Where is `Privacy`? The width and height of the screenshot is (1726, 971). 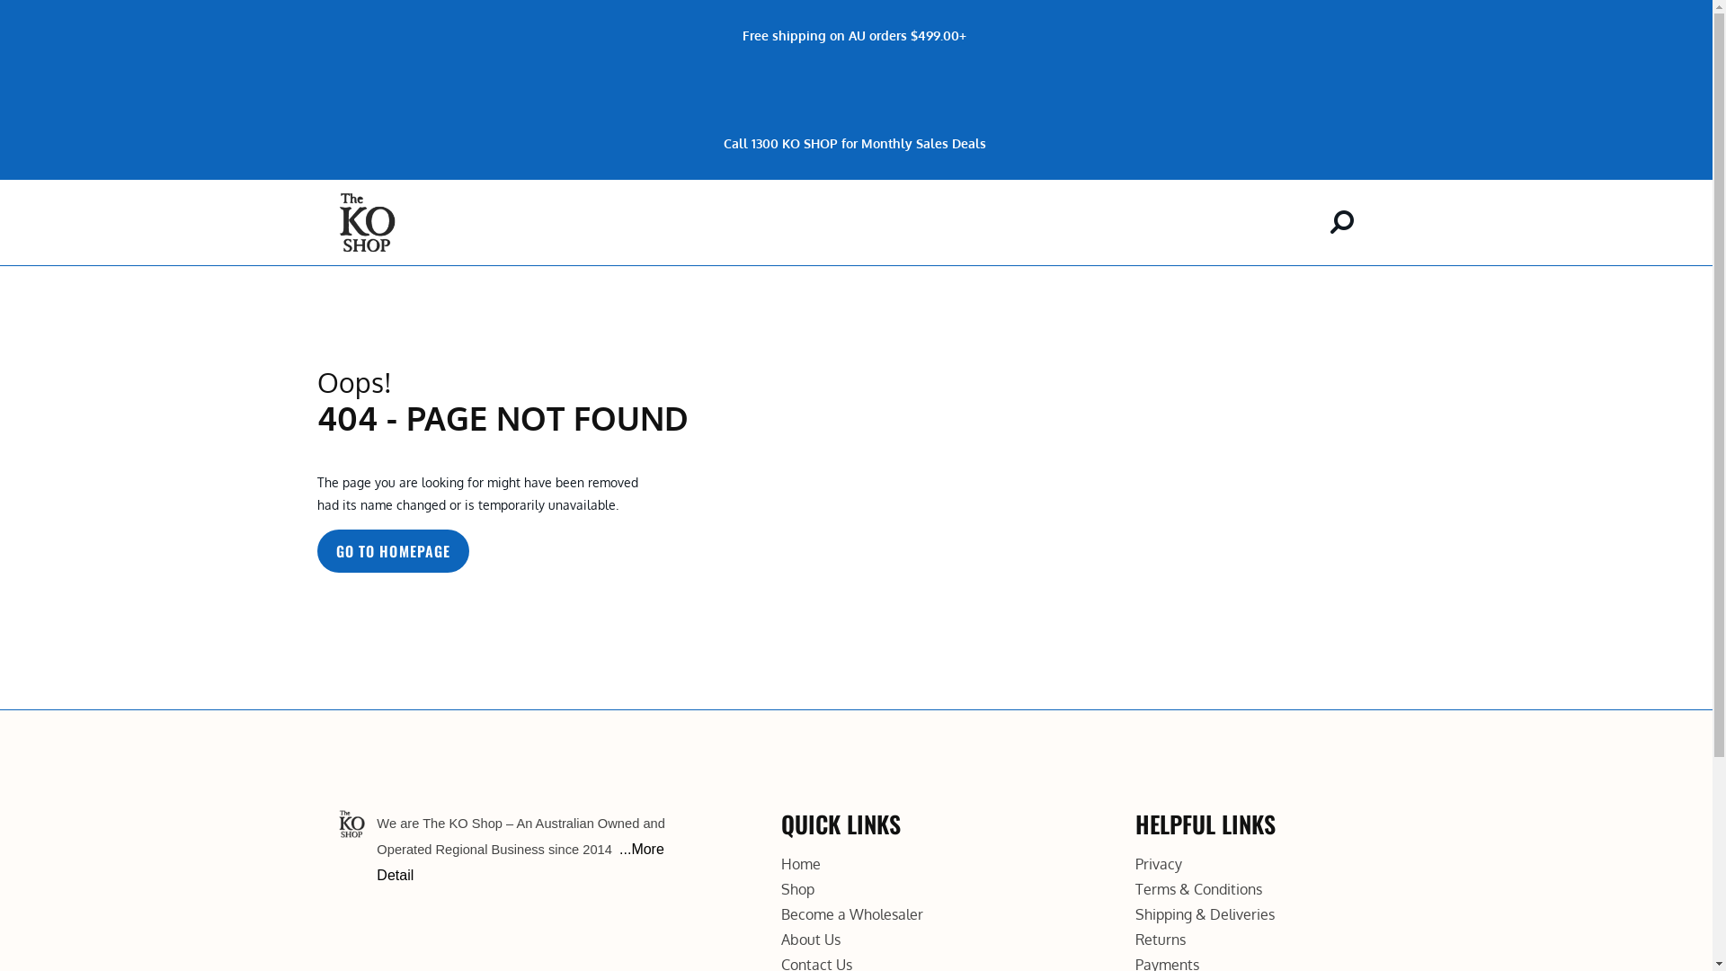
Privacy is located at coordinates (1159, 864).